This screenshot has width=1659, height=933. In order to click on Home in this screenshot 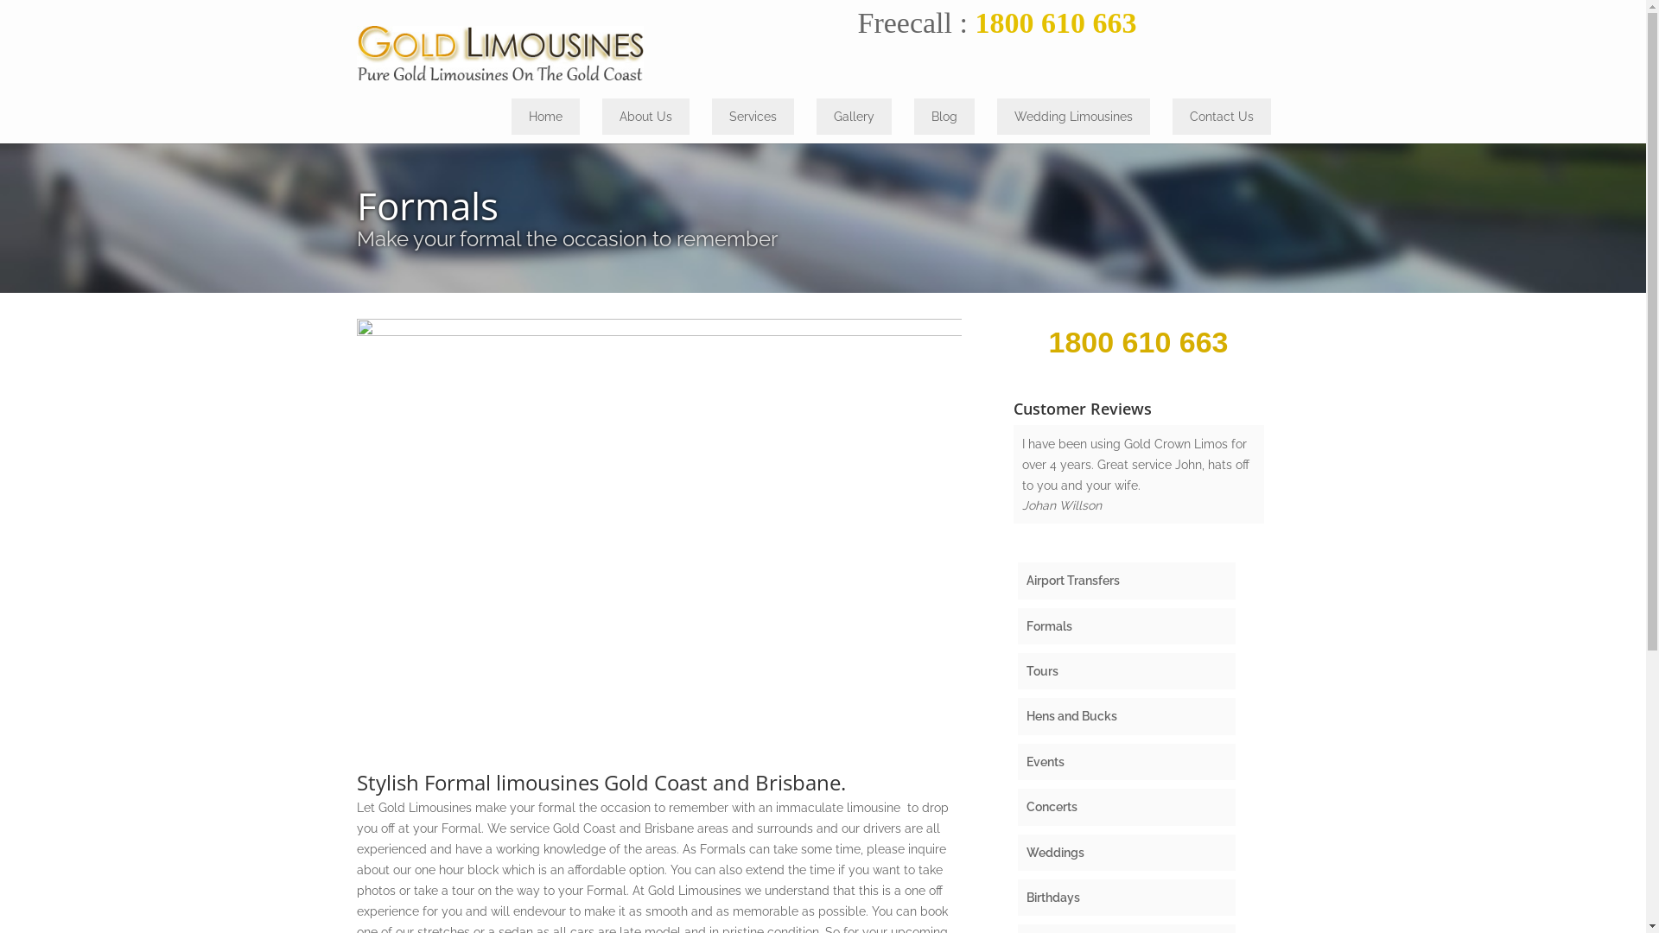, I will do `click(546, 116)`.